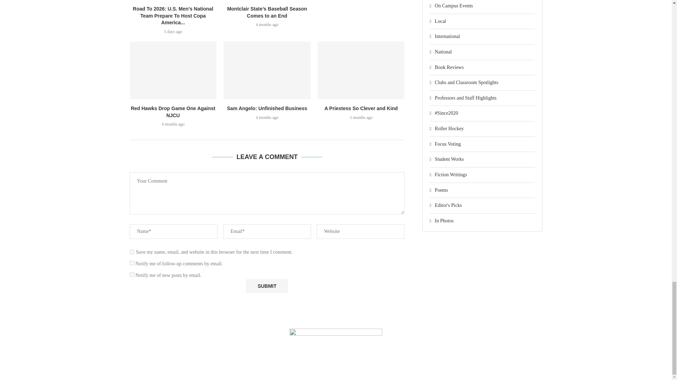  I want to click on subscribe, so click(132, 274).